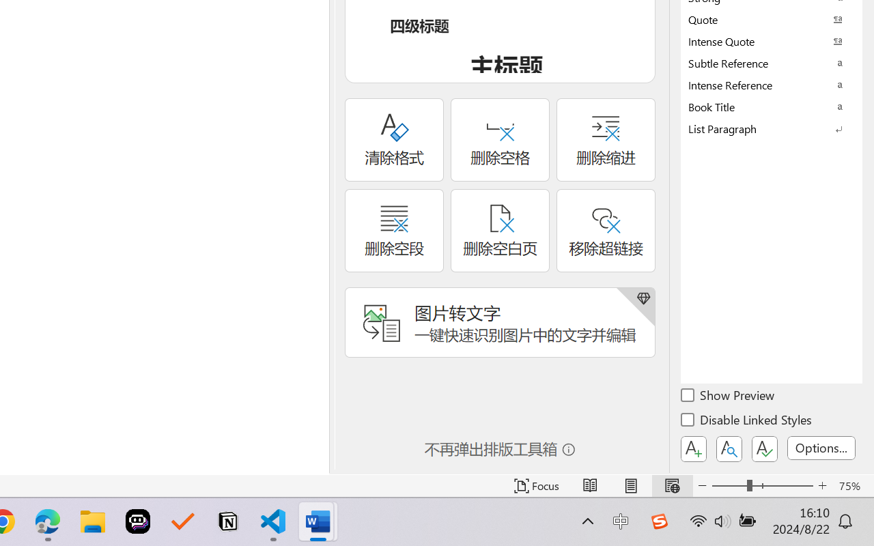 The height and width of the screenshot is (546, 874). Describe the element at coordinates (762, 128) in the screenshot. I see `Class: NetUIImage` at that location.